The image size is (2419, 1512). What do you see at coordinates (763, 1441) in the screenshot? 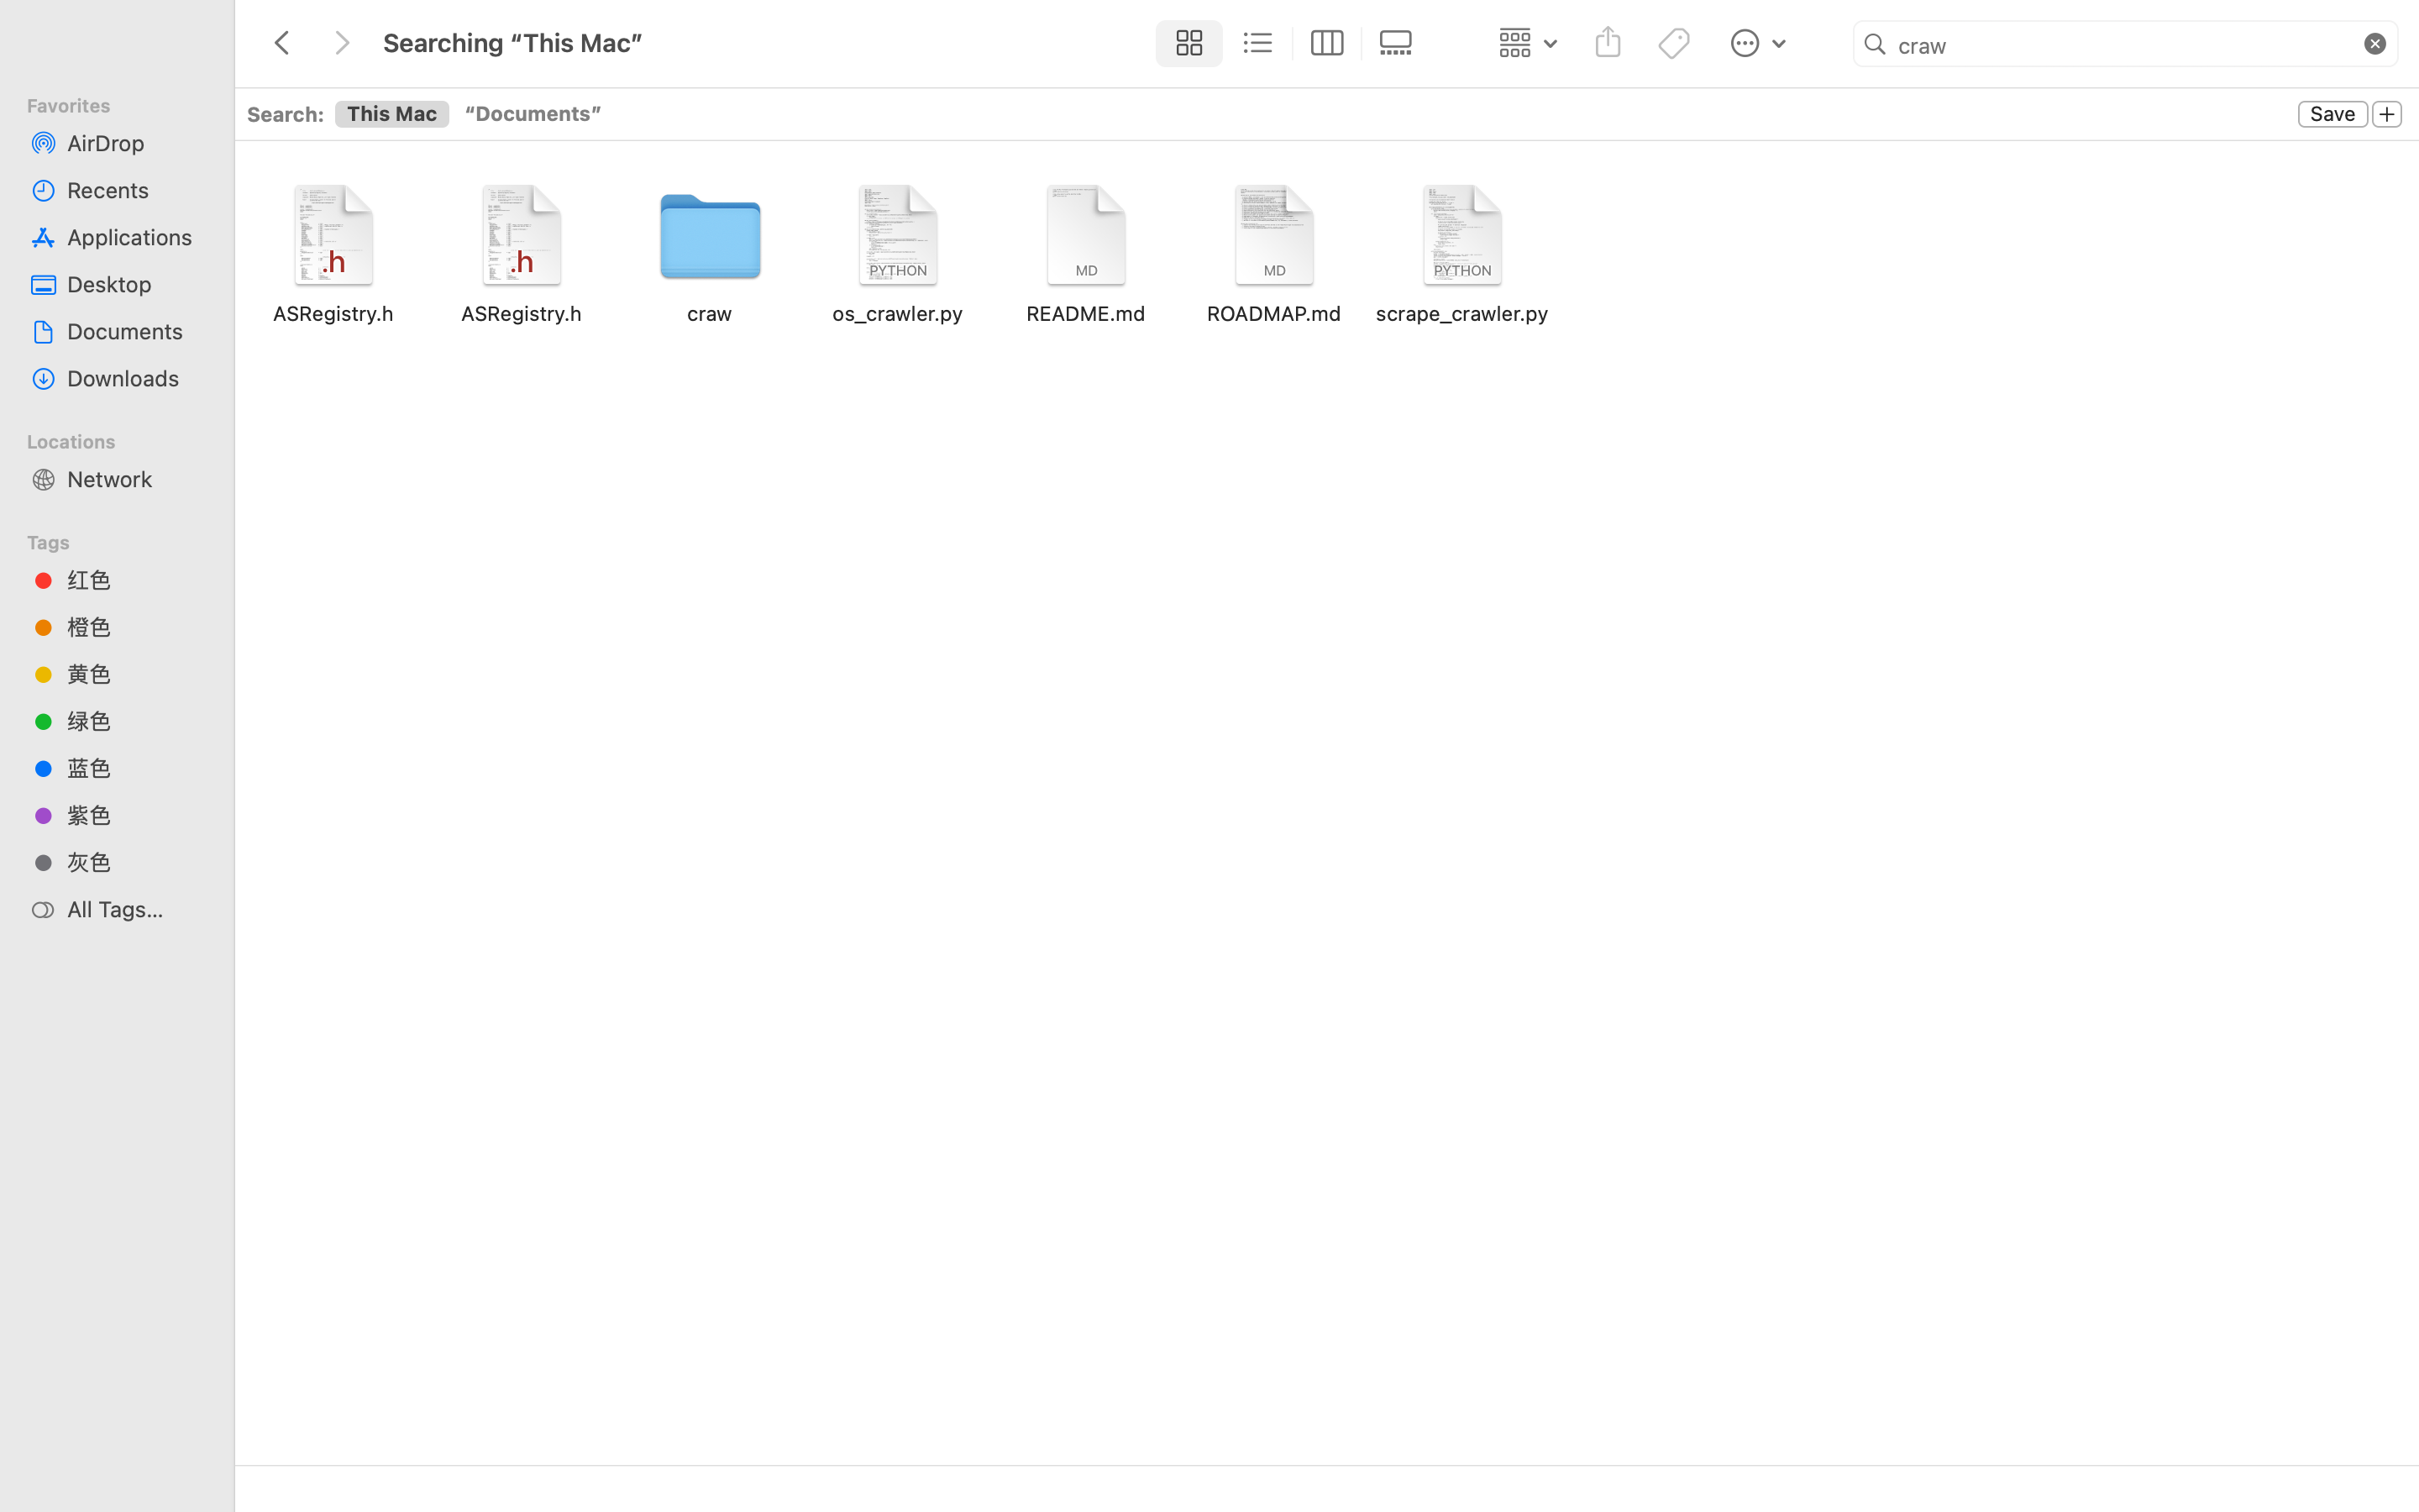
I see `Searching “This Mac”` at bounding box center [763, 1441].